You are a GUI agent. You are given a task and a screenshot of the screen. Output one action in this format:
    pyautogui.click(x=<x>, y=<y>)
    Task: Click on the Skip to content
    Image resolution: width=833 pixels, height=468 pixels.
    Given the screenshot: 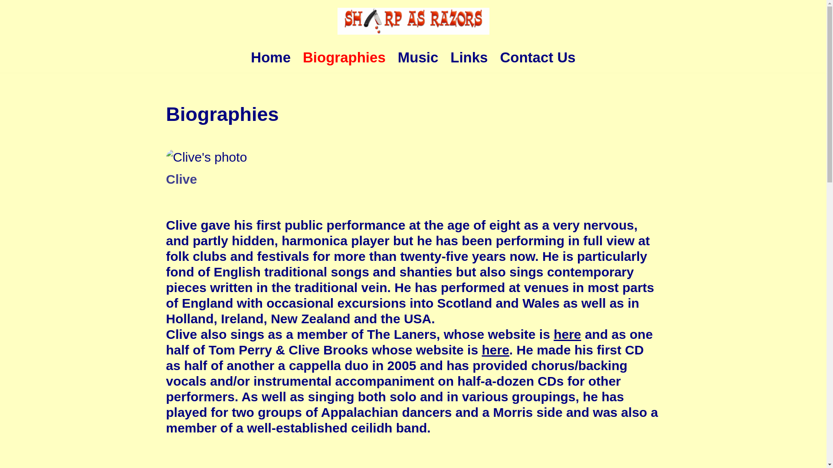 What is the action you would take?
    pyautogui.click(x=7, y=18)
    